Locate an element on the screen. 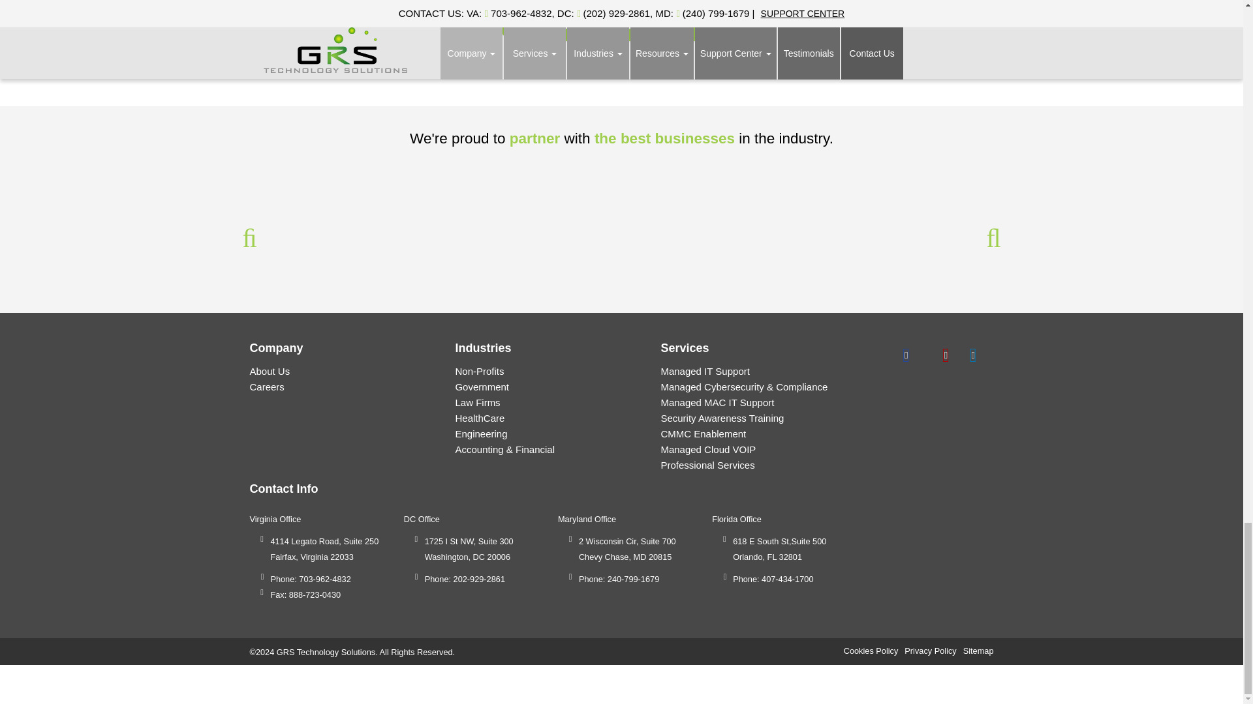  HealthCare is located at coordinates (479, 418).